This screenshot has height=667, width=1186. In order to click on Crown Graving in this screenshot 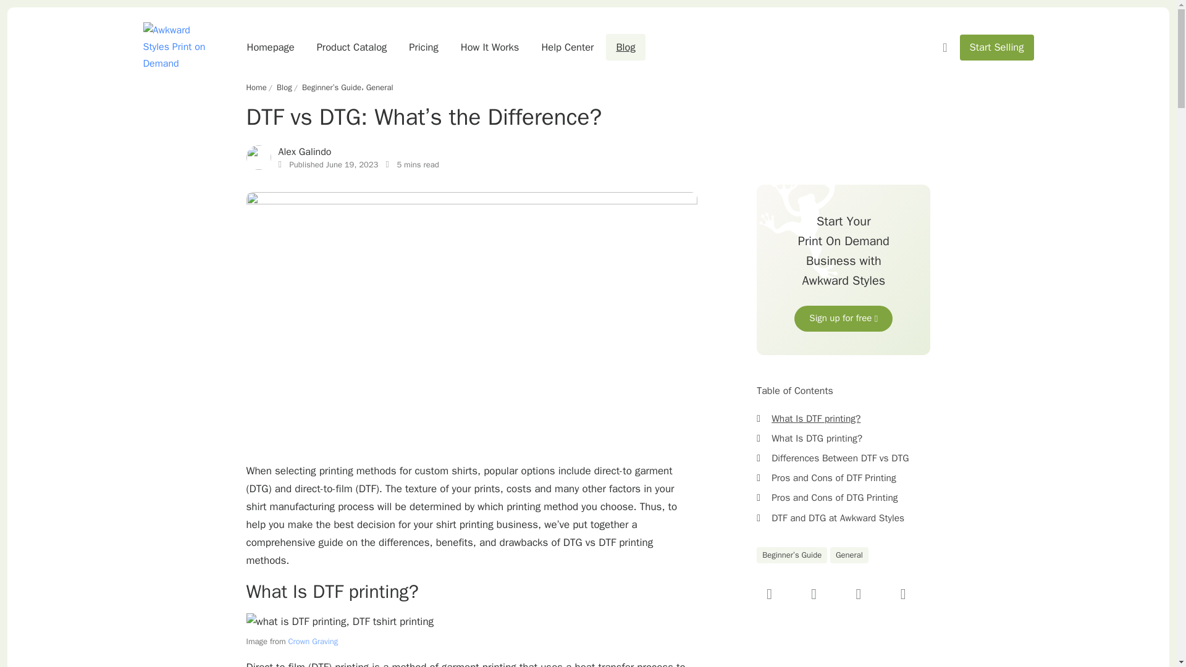, I will do `click(313, 641)`.